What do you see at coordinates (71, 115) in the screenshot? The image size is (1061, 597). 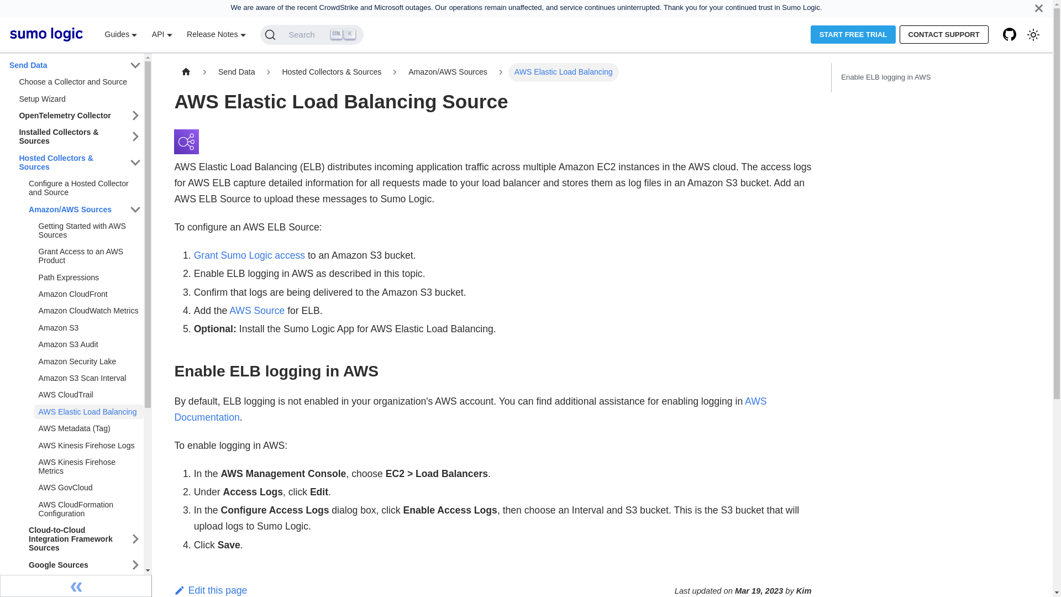 I see `OpenTelemetry Collector` at bounding box center [71, 115].